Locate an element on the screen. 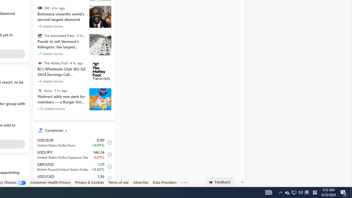 The image size is (352, 198). Privacy & Cookies is located at coordinates (89, 182).